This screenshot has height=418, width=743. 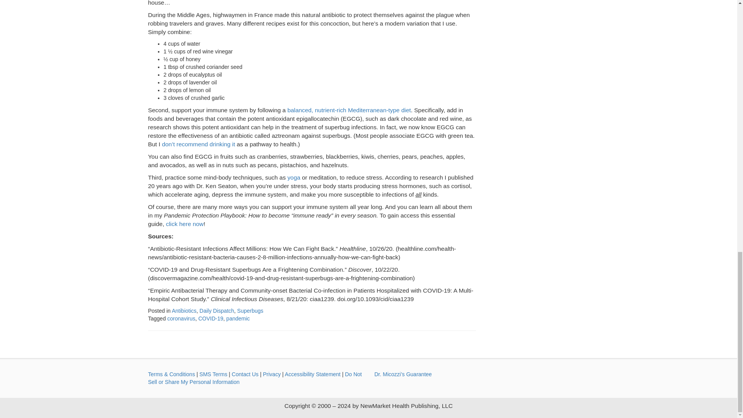 I want to click on yoga, so click(x=294, y=177).